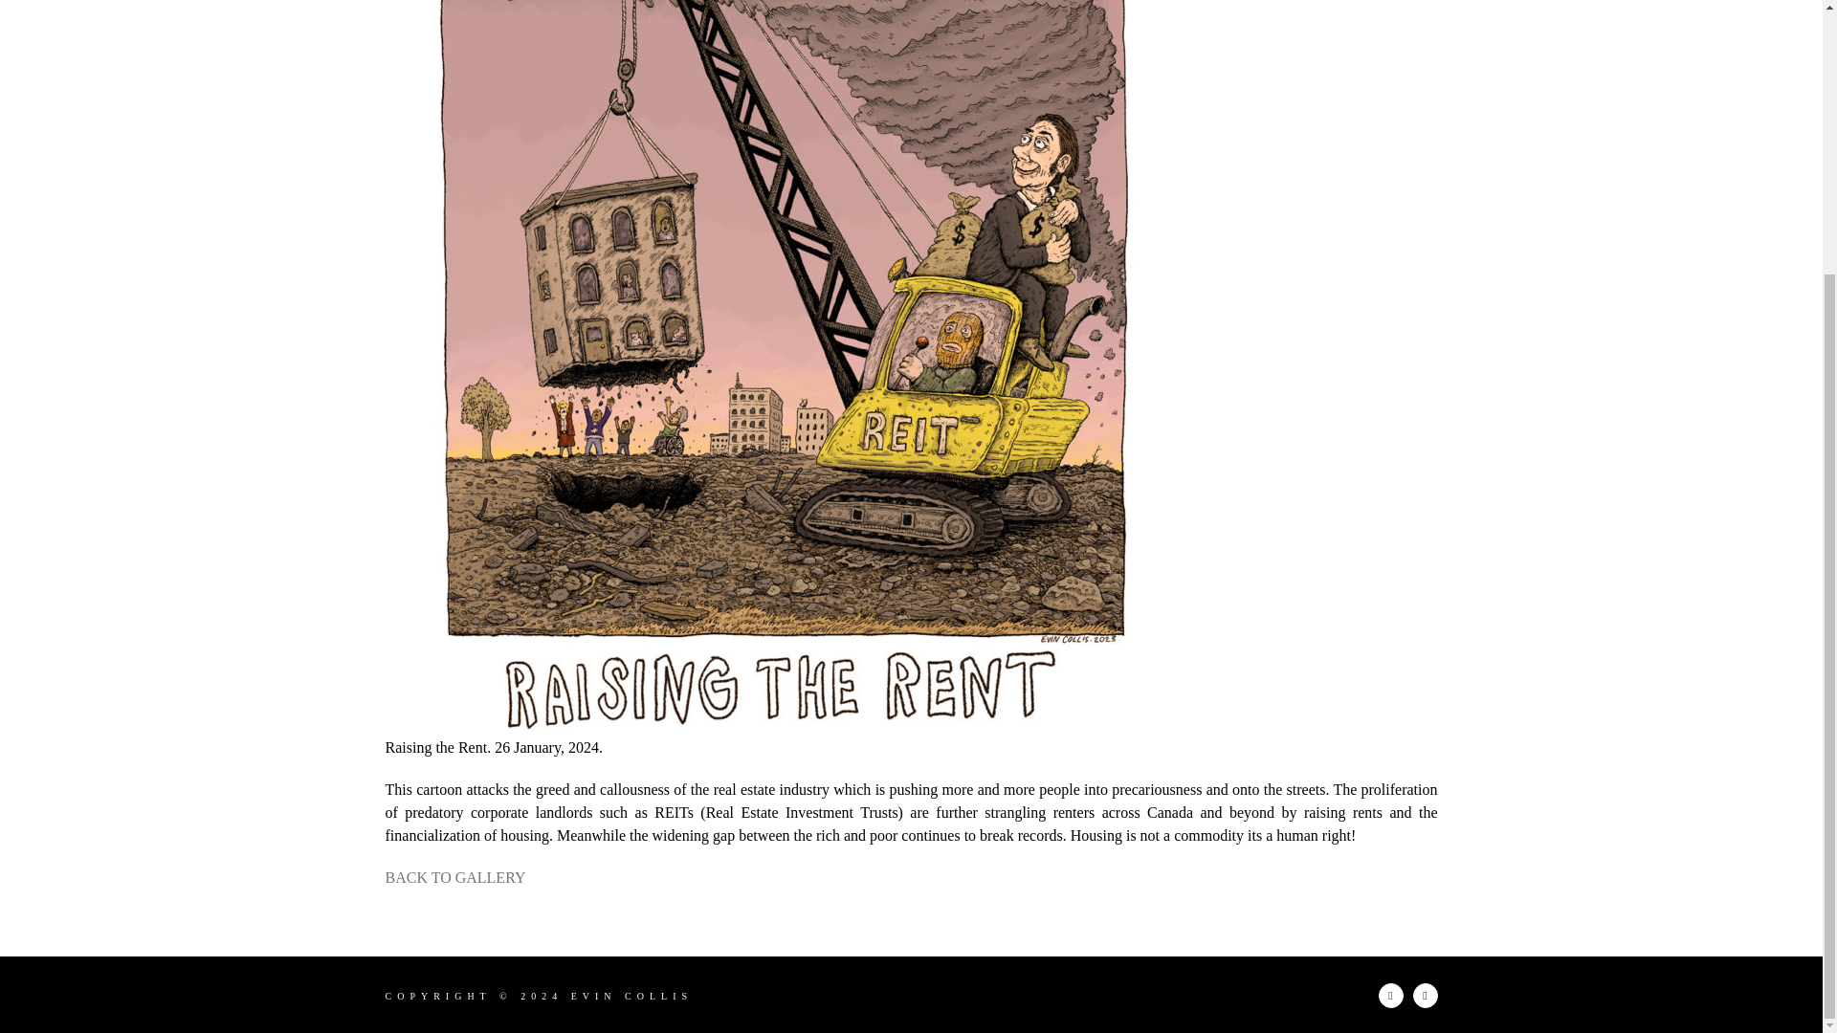  Describe the element at coordinates (1424, 996) in the screenshot. I see `Vimeo` at that location.